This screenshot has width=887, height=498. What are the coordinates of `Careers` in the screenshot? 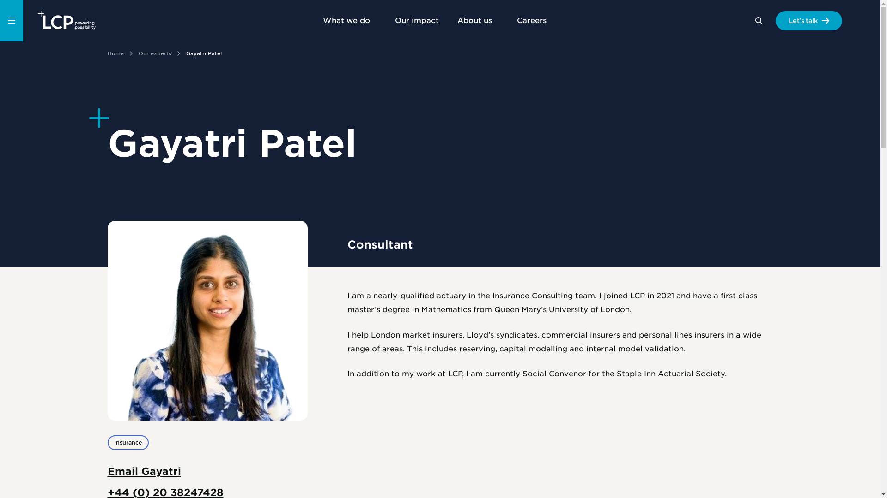 It's located at (534, 20).